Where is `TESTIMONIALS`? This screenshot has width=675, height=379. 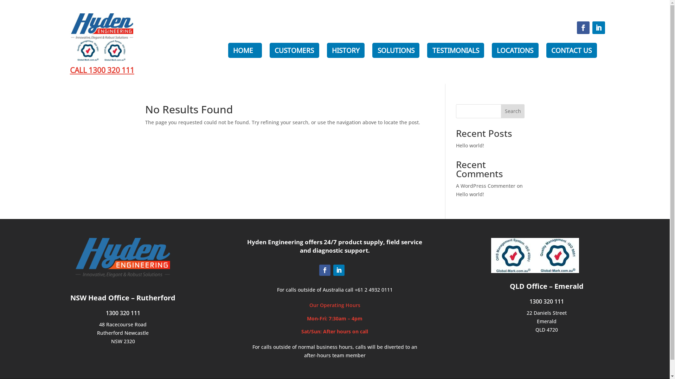
TESTIMONIALS is located at coordinates (456, 51).